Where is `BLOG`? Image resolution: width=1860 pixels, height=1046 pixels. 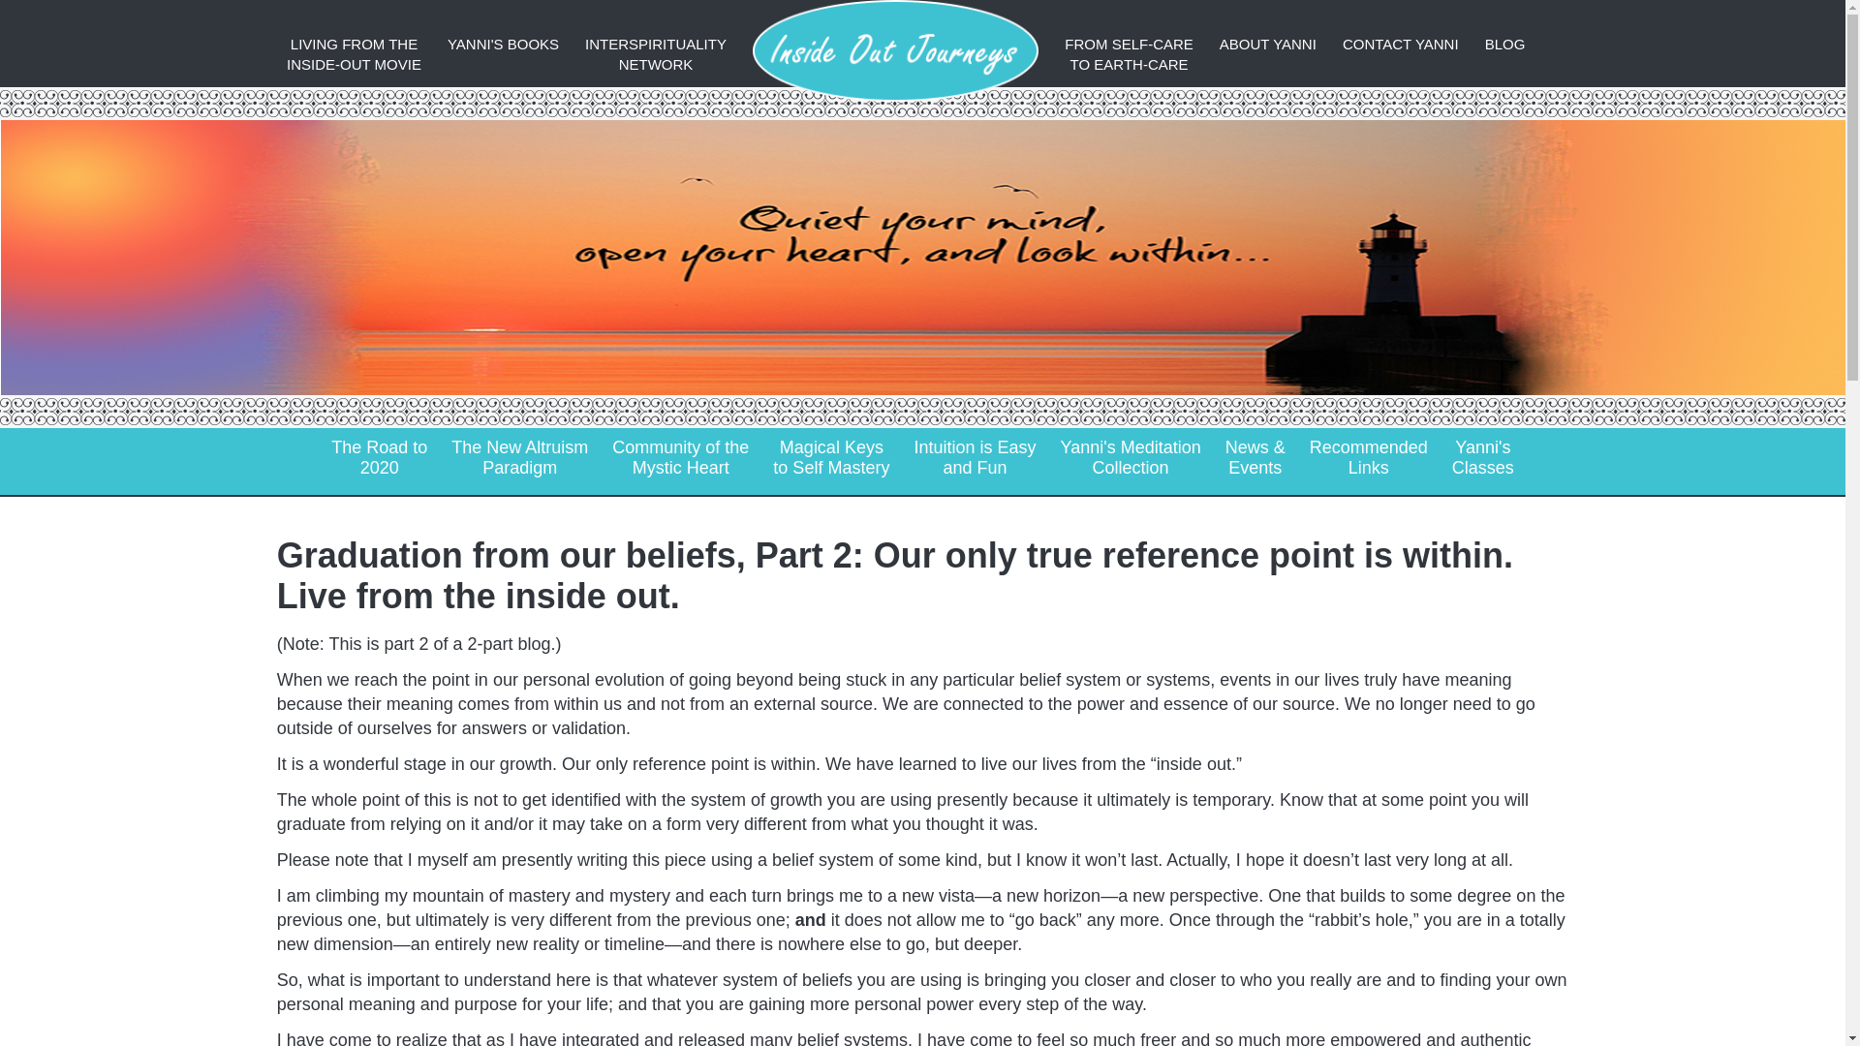 BLOG is located at coordinates (1369, 457).